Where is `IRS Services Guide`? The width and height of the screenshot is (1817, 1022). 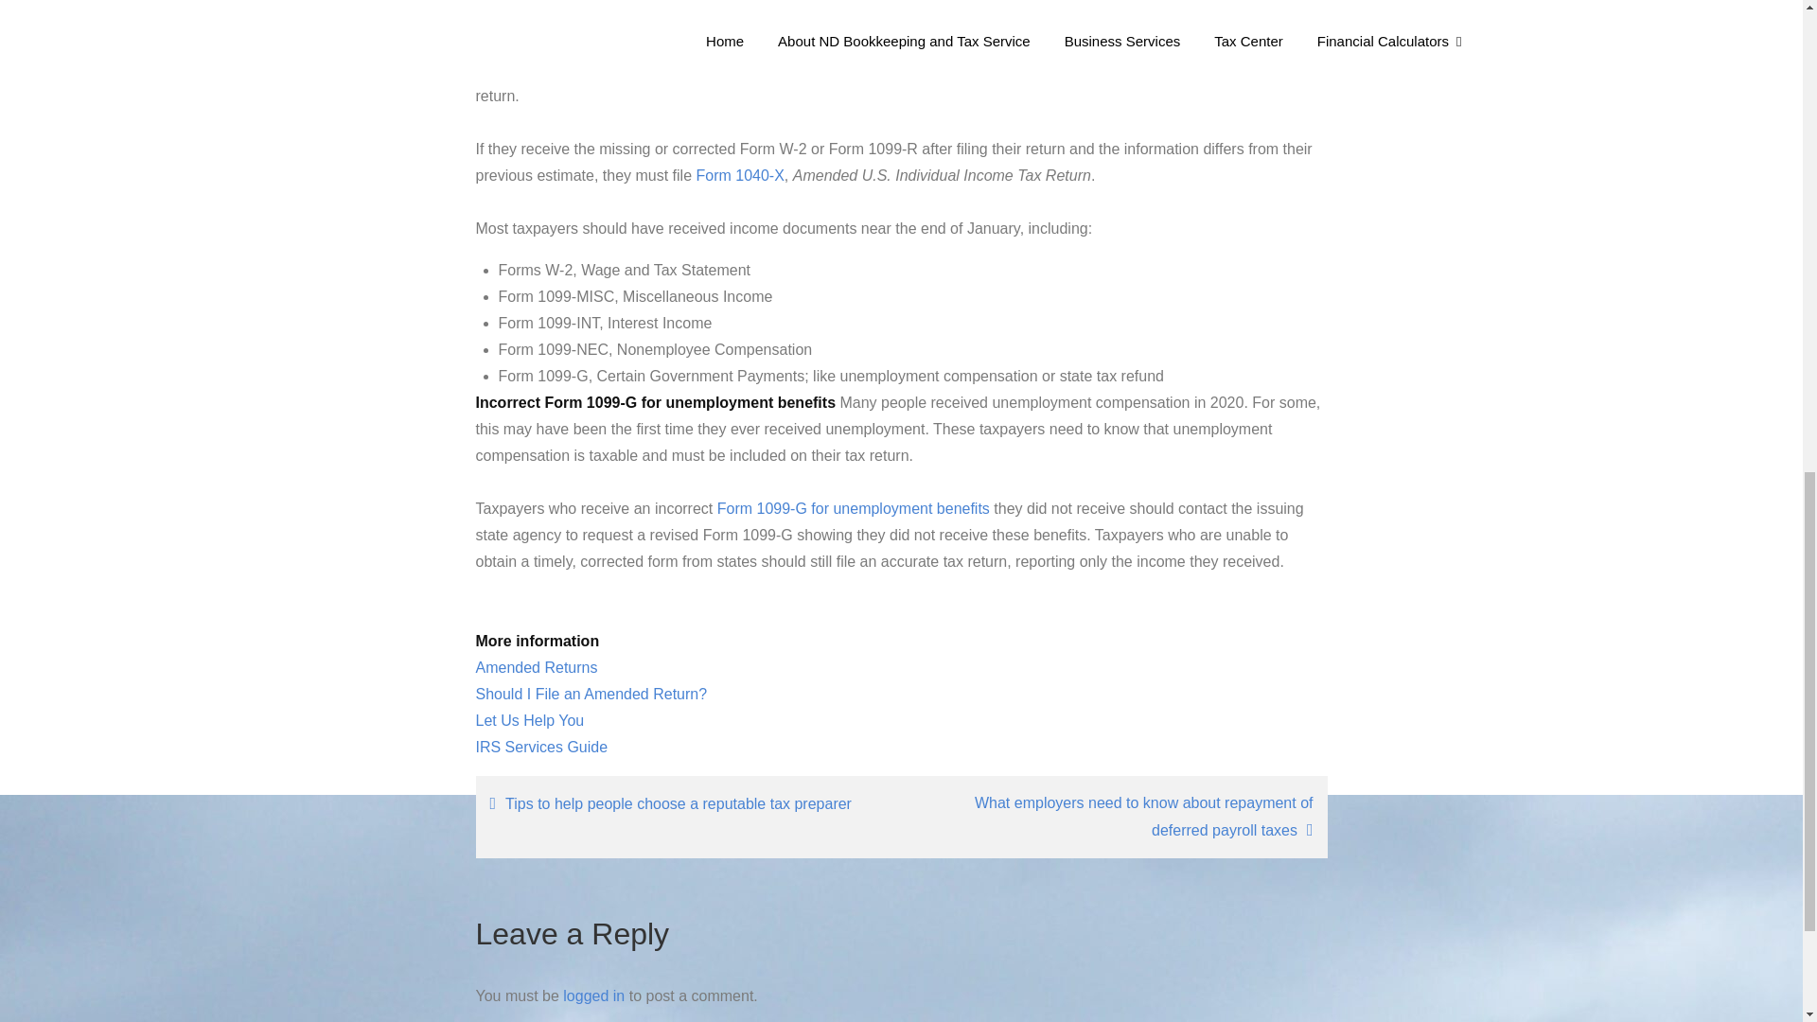
IRS Services Guide is located at coordinates (540, 747).